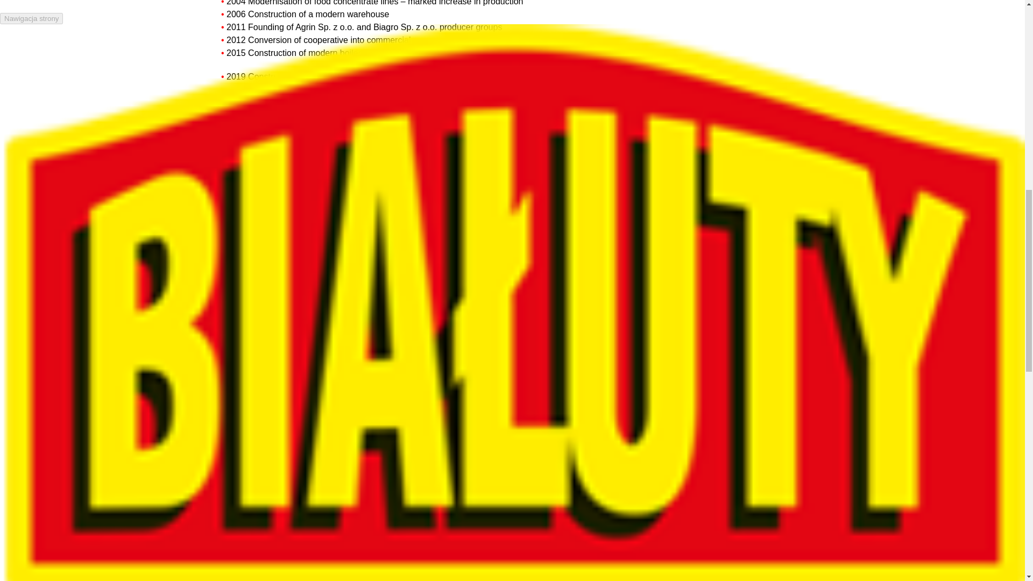  Describe the element at coordinates (5, 52) in the screenshot. I see `DE` at that location.